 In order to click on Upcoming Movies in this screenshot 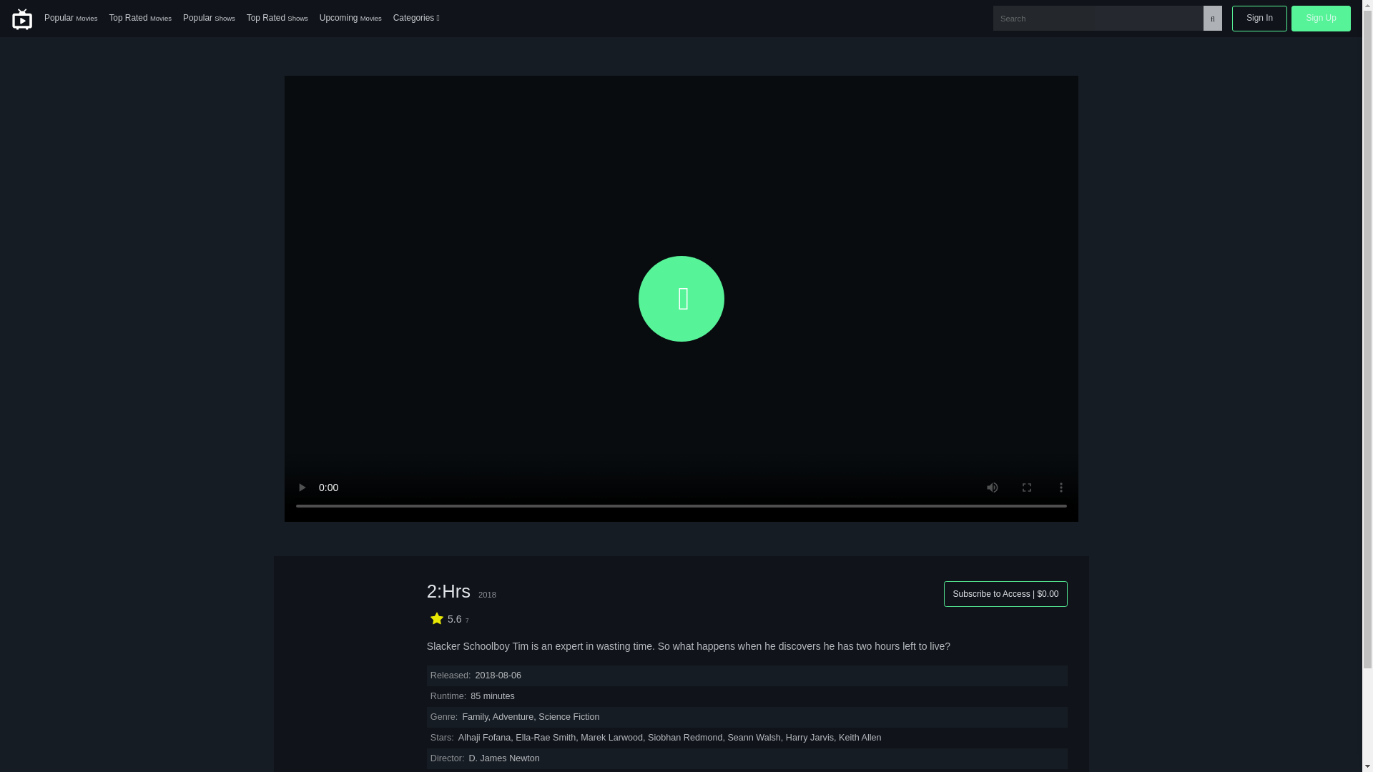, I will do `click(350, 19)`.